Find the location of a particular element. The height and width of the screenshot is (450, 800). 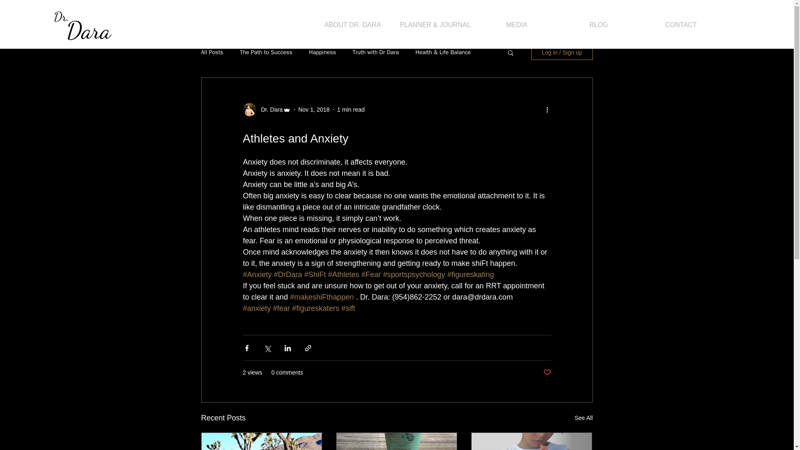

Nov 1, 2018 is located at coordinates (314, 109).